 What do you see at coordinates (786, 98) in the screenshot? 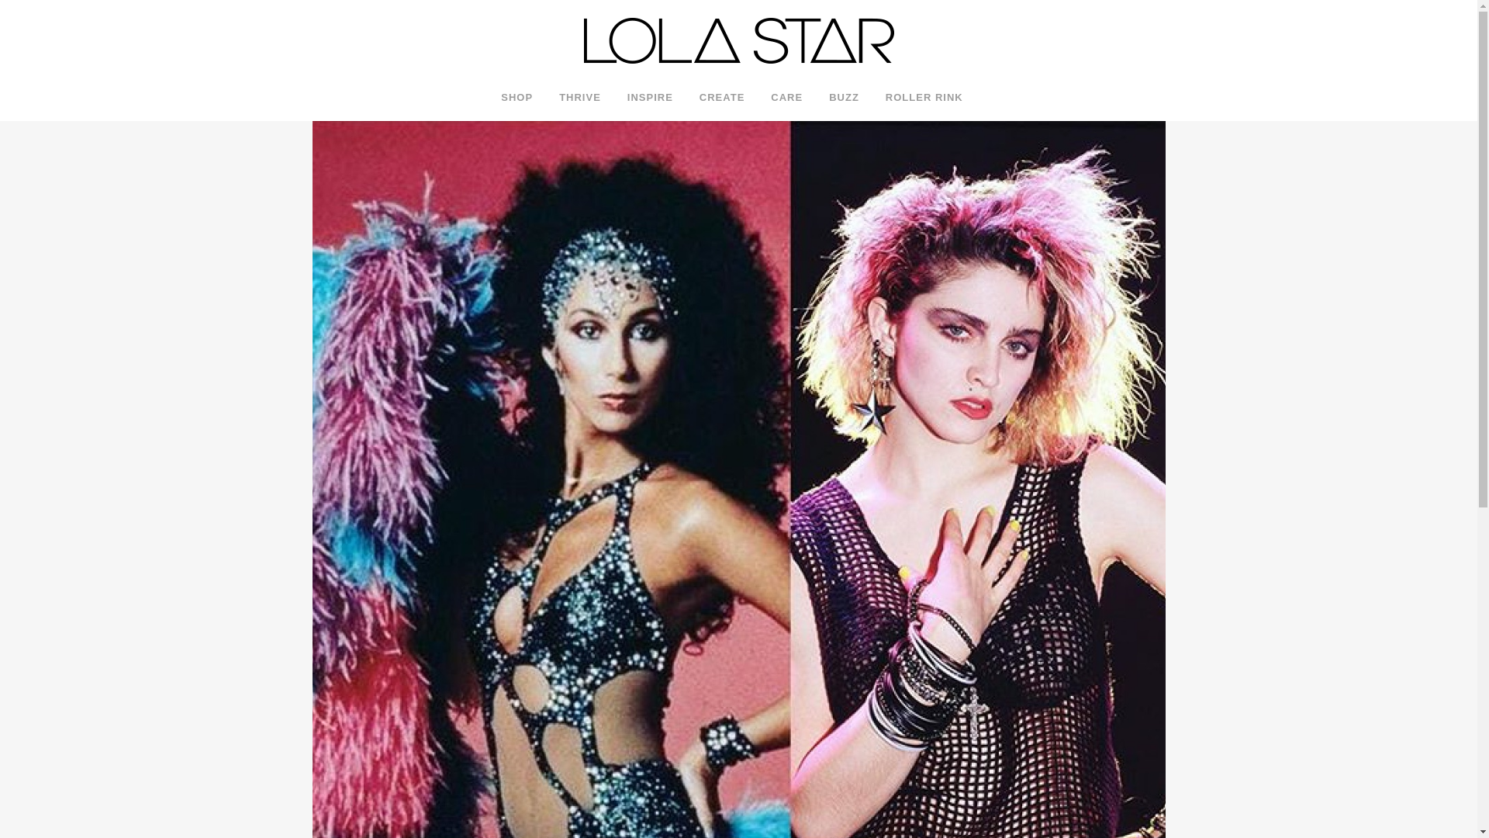
I see `CARE` at bounding box center [786, 98].